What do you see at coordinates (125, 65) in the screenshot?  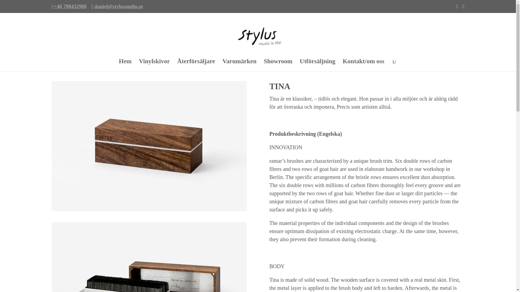 I see `Hem` at bounding box center [125, 65].